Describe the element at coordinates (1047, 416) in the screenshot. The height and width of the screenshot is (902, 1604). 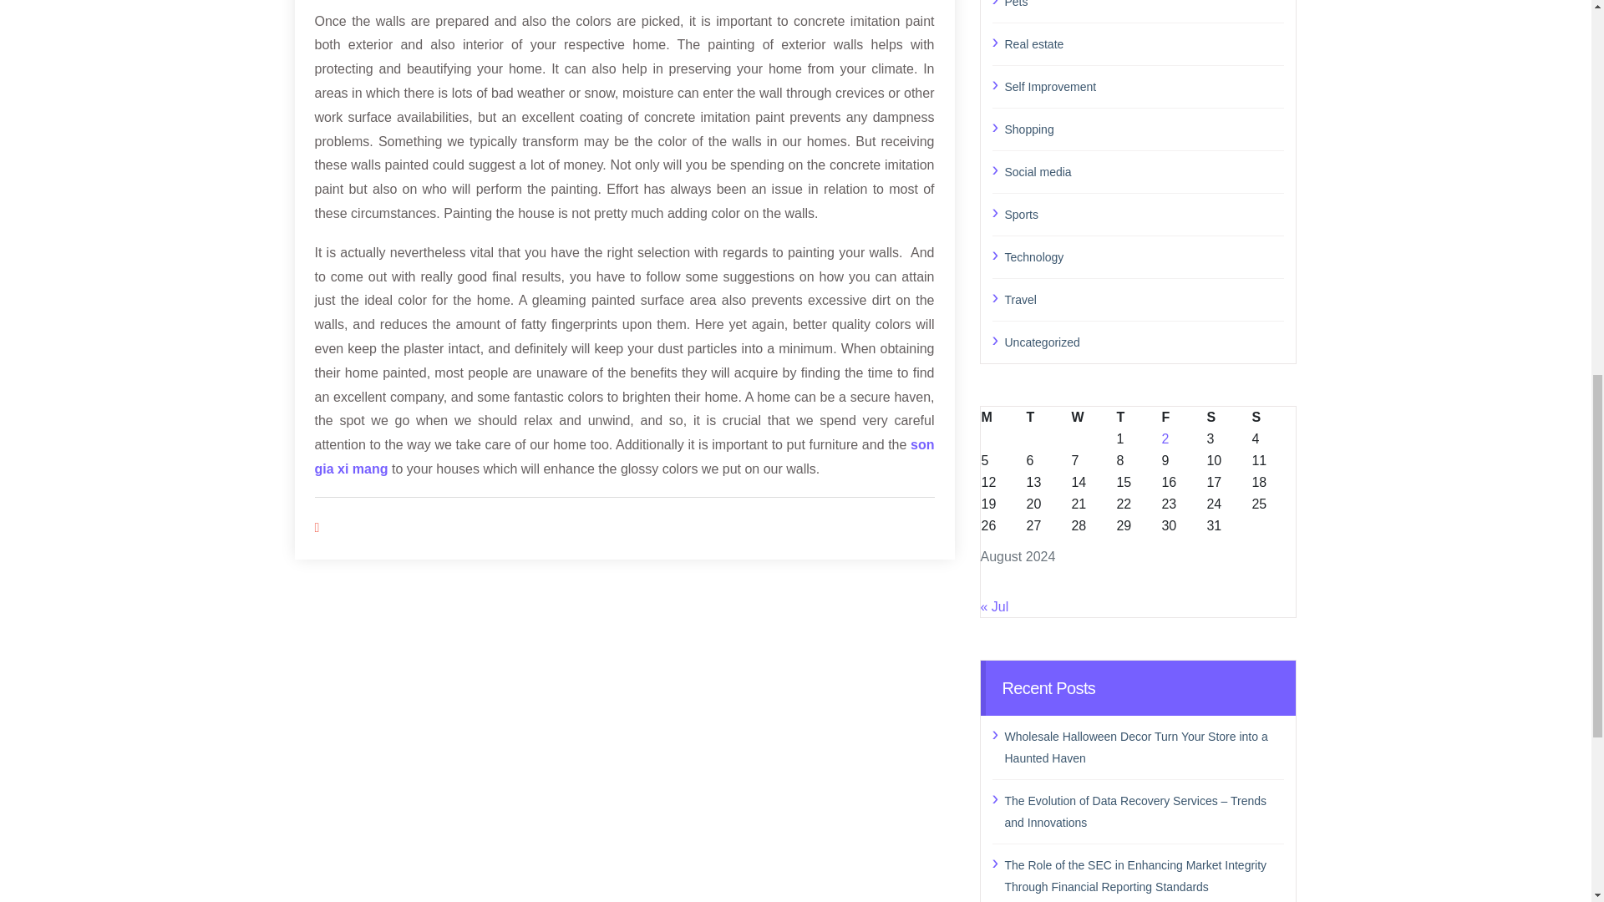
I see `Tuesday` at that location.